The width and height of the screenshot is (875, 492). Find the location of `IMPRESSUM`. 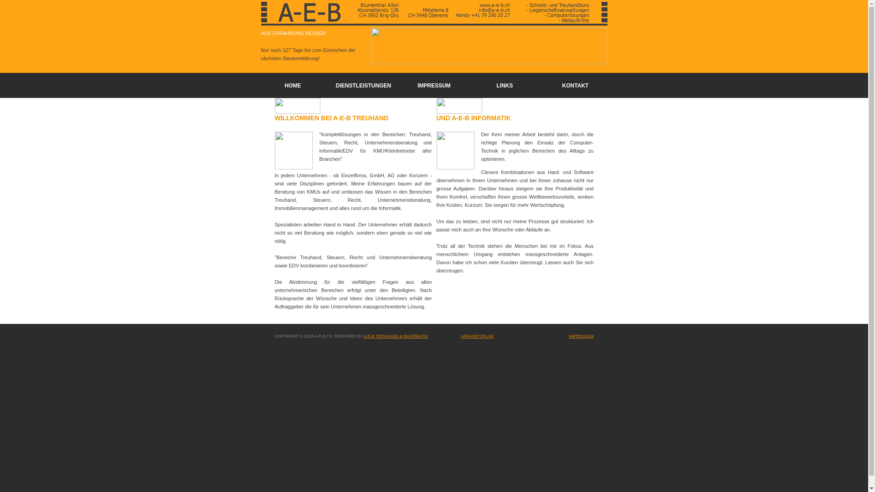

IMPRESSUM is located at coordinates (434, 85).